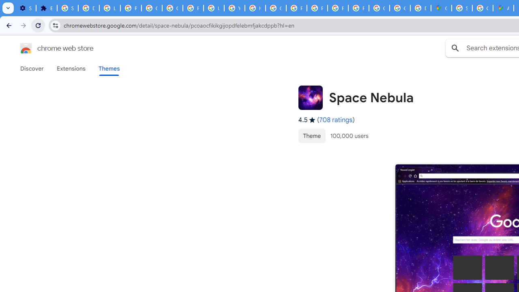 The height and width of the screenshot is (292, 519). I want to click on Item logo image for Space Nebula, so click(310, 97).